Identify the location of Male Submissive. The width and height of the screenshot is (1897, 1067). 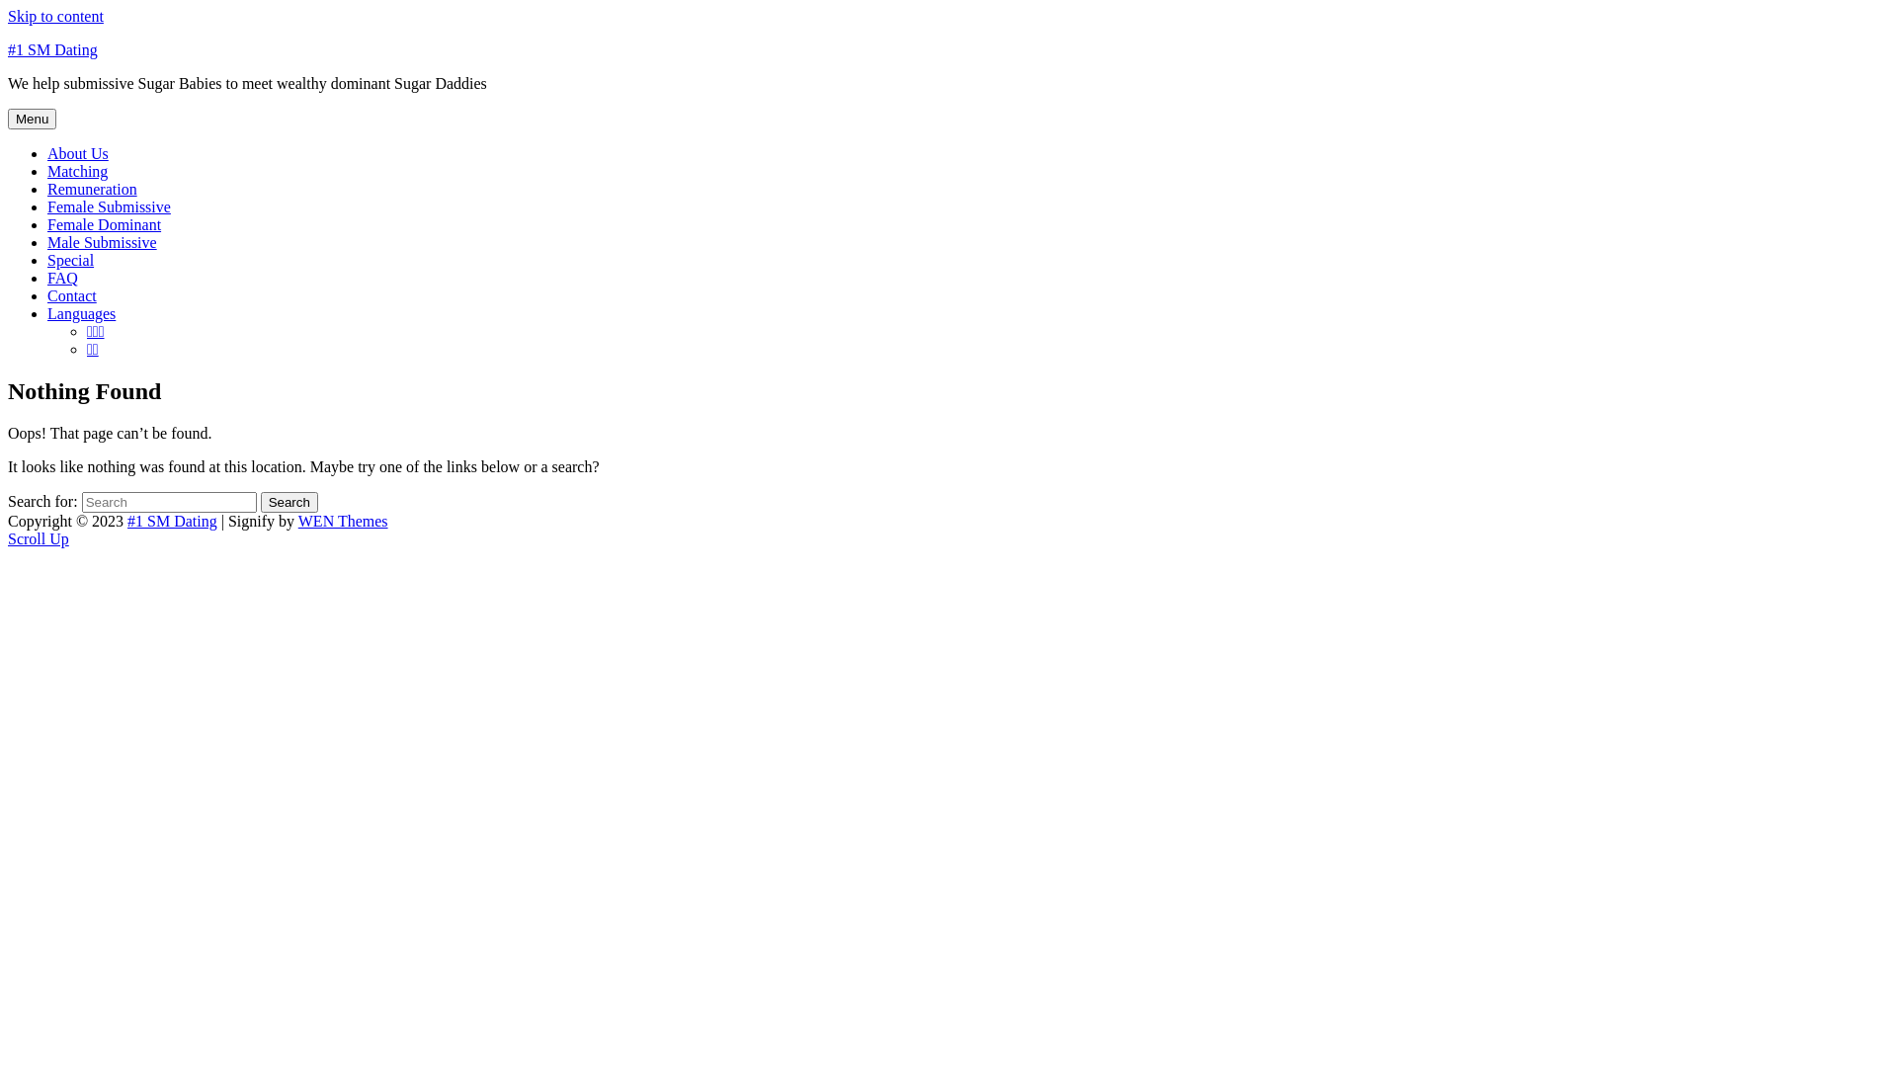
(103, 243).